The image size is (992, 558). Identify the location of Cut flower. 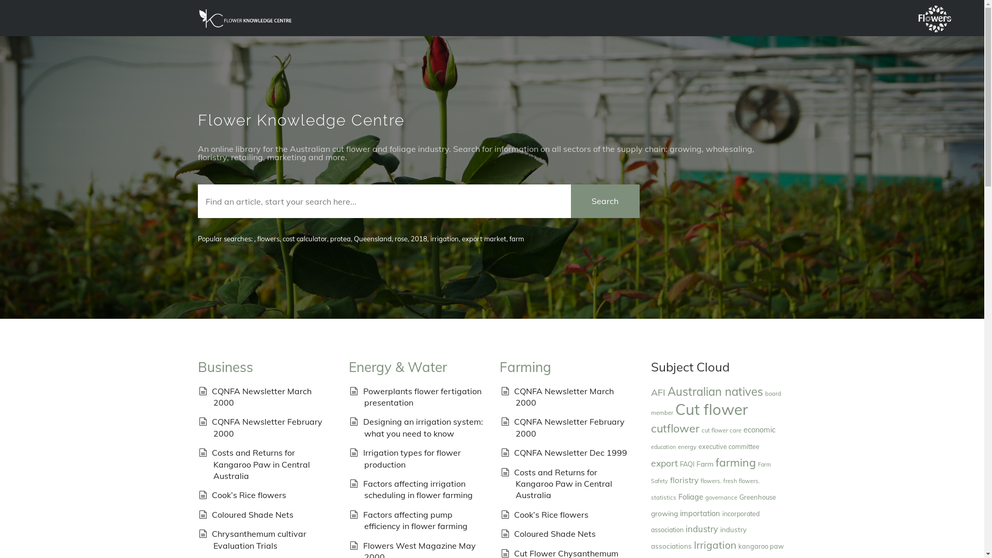
(712, 409).